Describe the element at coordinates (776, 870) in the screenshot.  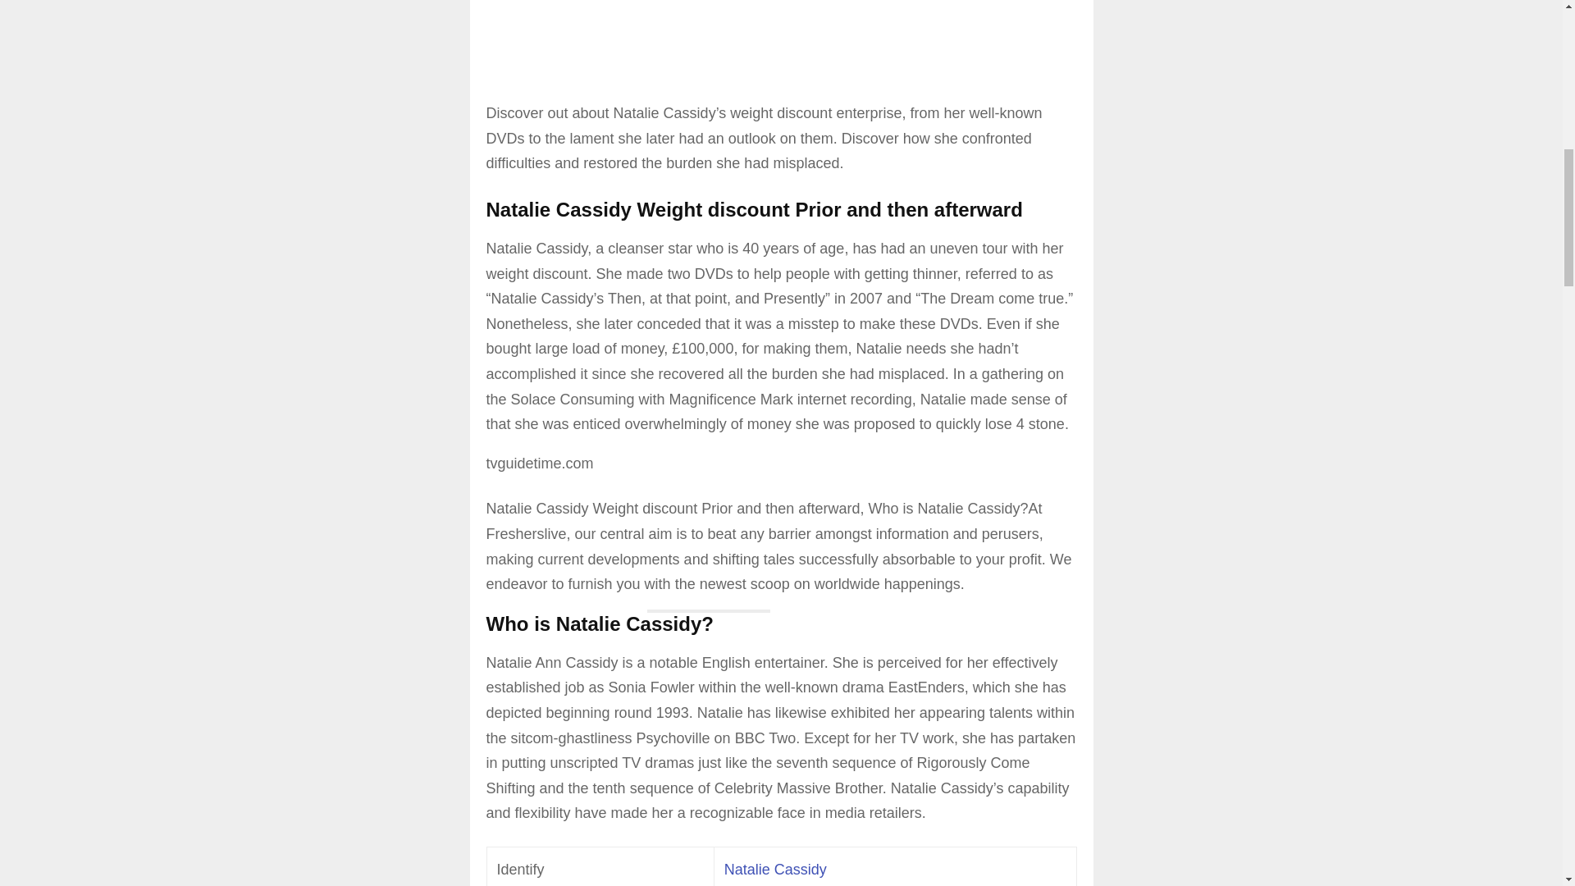
I see `Natalie Cassidy` at that location.